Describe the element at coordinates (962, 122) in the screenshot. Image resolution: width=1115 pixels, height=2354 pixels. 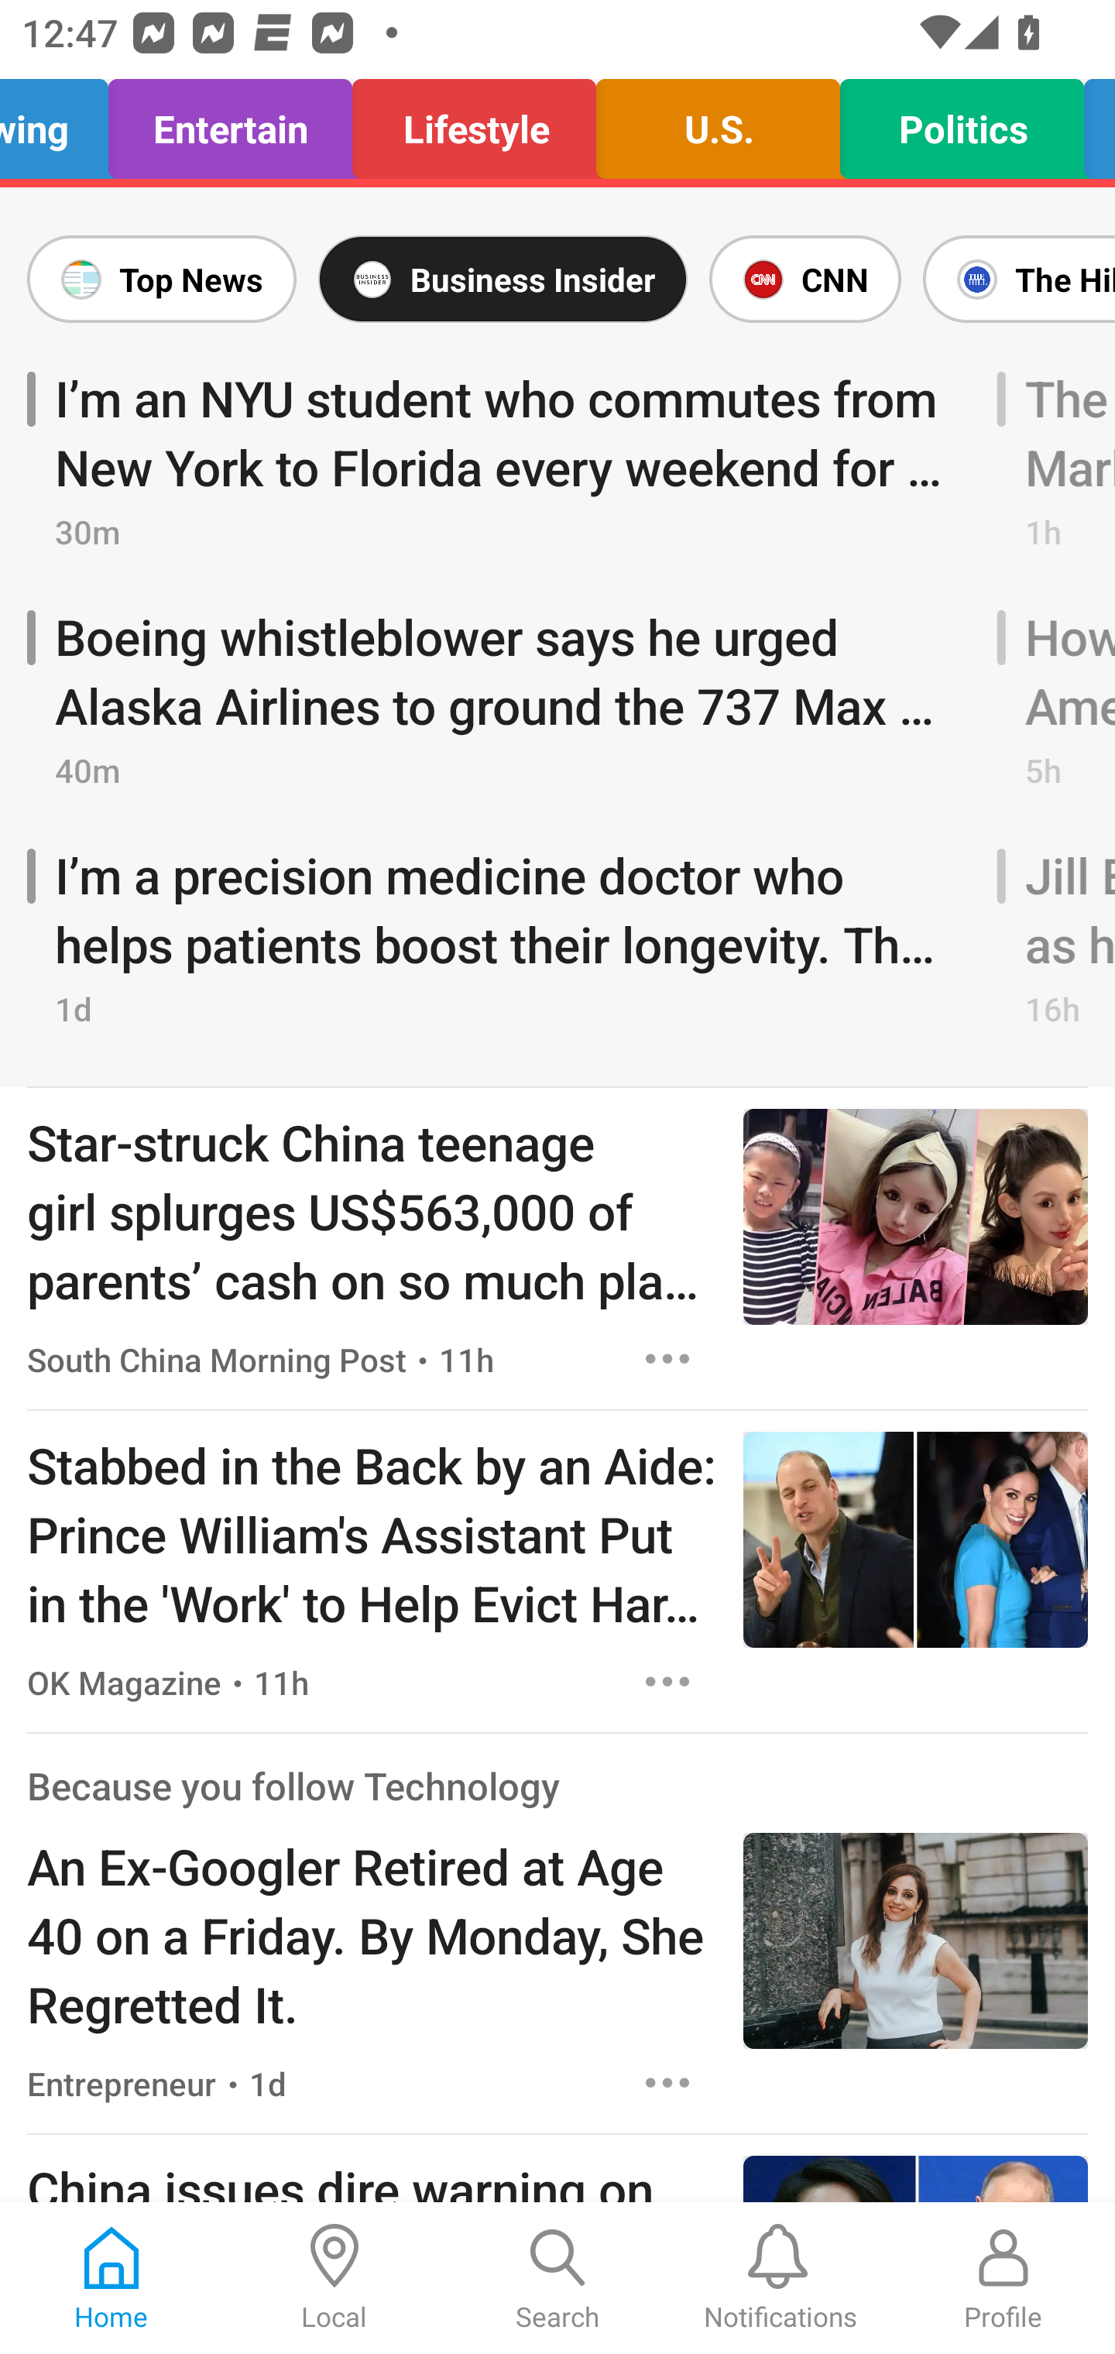
I see `Politics` at that location.